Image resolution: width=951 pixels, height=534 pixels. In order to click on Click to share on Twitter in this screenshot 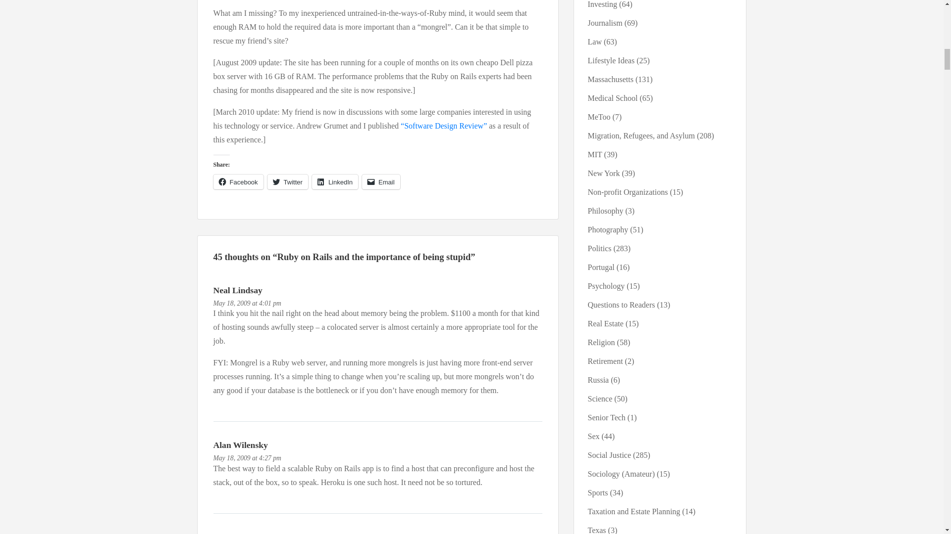, I will do `click(287, 182)`.